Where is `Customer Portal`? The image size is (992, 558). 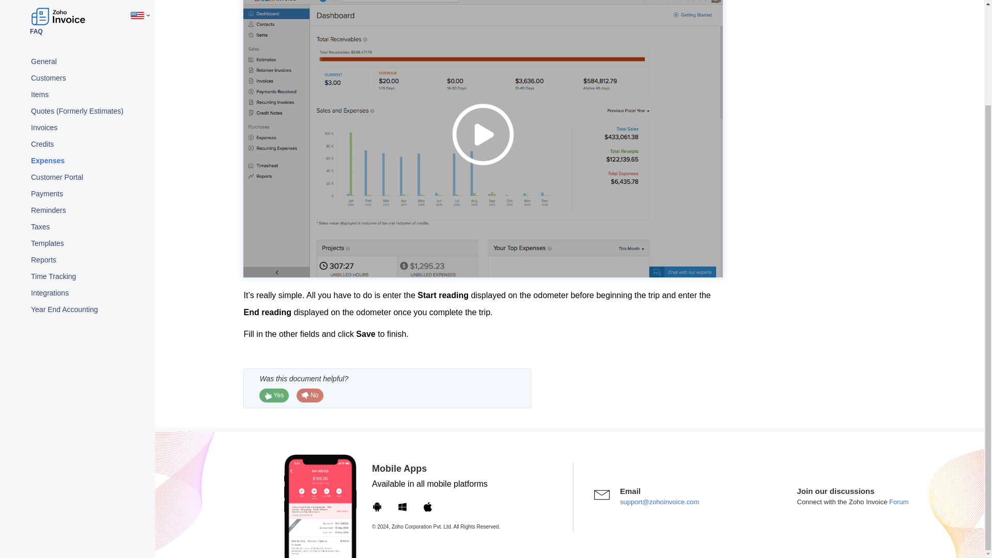 Customer Portal is located at coordinates (88, 55).